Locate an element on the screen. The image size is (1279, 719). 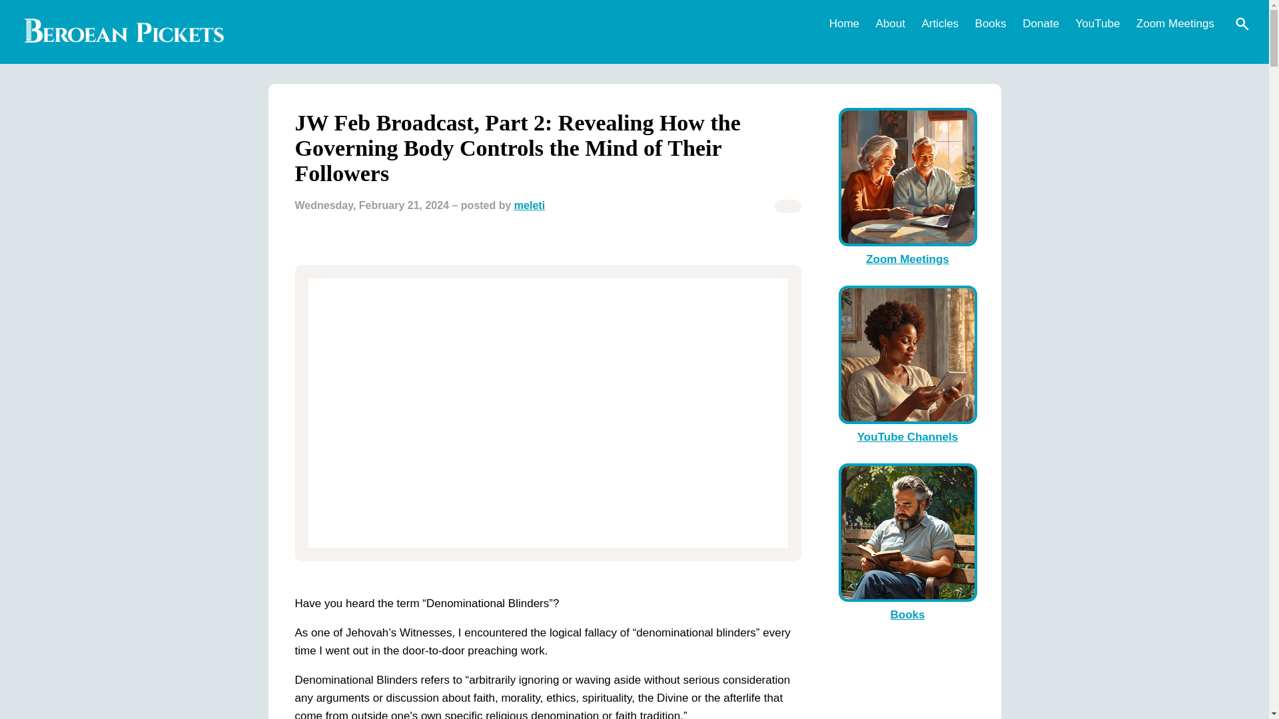
Zoom Meetings is located at coordinates (1175, 23).